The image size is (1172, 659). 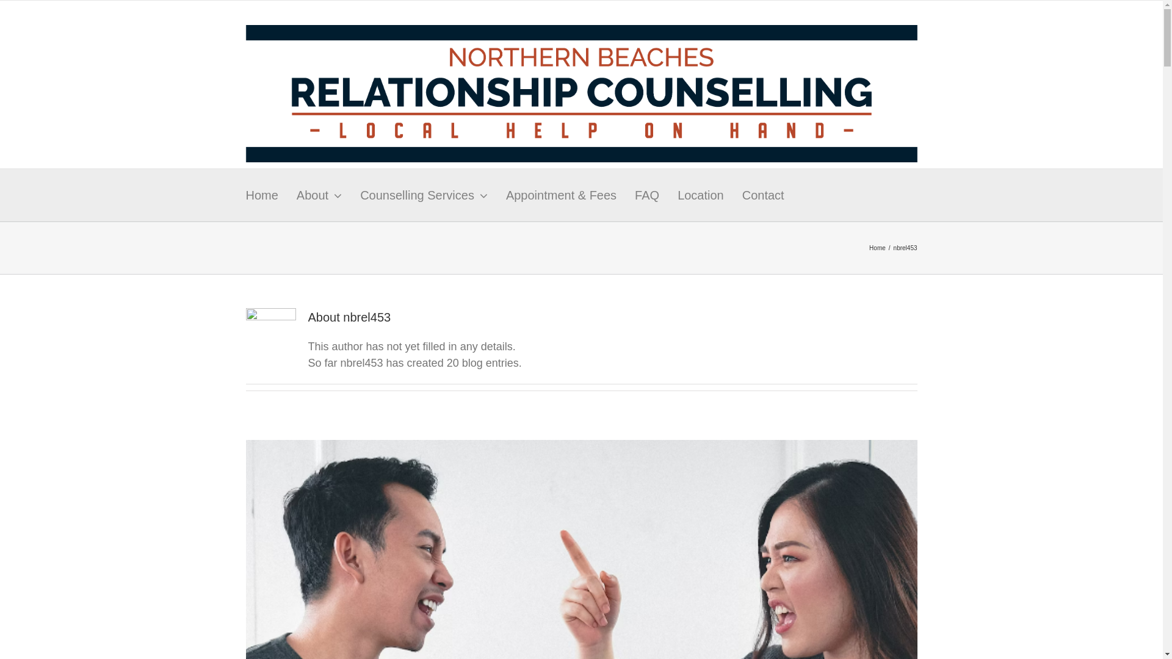 What do you see at coordinates (701, 195) in the screenshot?
I see `Location` at bounding box center [701, 195].